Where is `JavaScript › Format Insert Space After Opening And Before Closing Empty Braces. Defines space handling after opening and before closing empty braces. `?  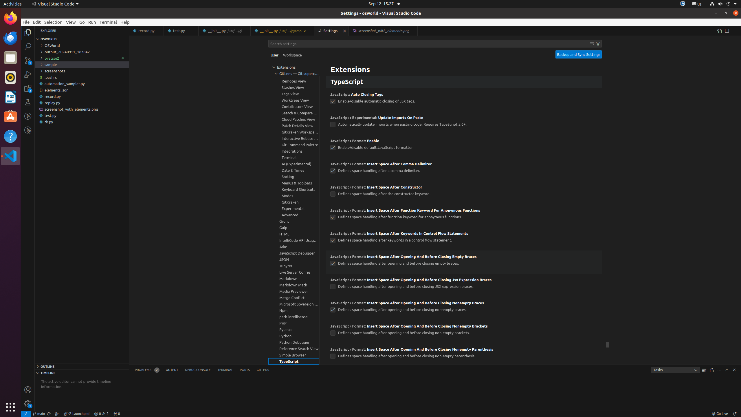
JavaScript › Format Insert Space After Opening And Before Closing Empty Braces. Defines space handling after opening and before closing empty braces.  is located at coordinates (464, 262).